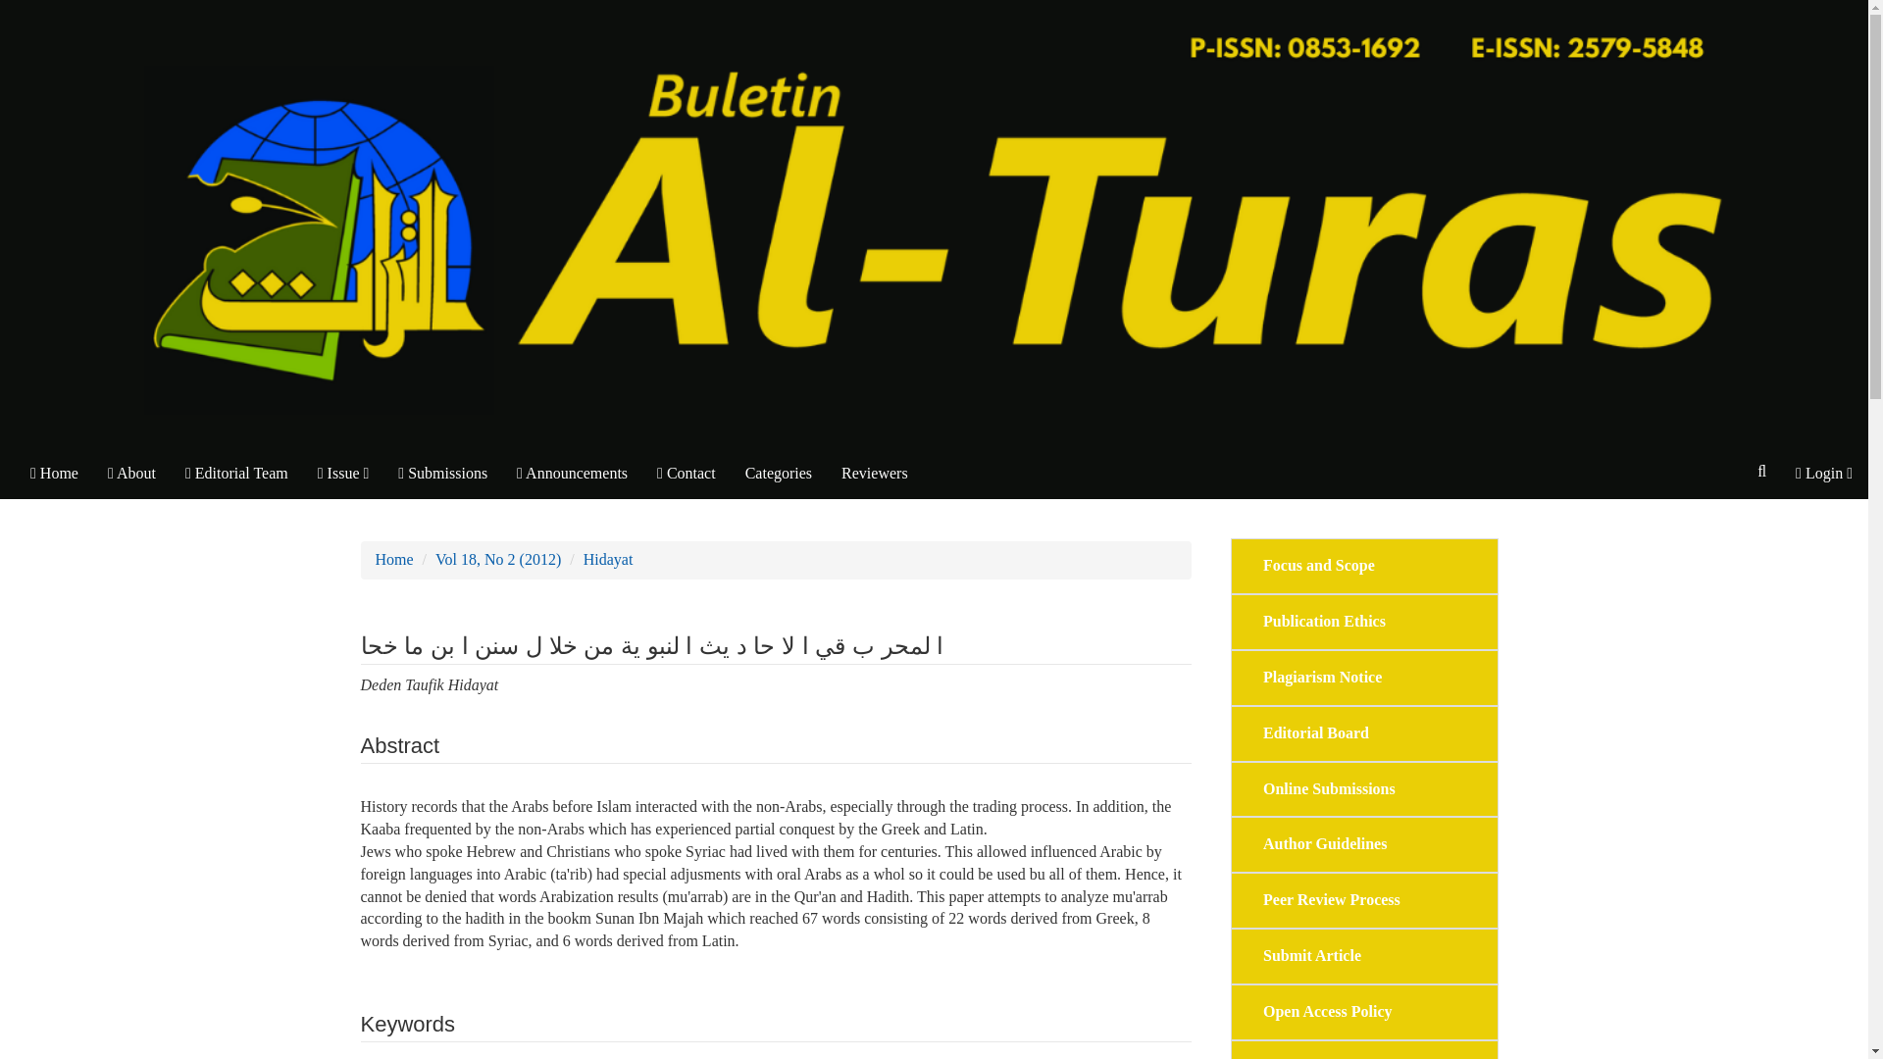 The width and height of the screenshot is (1883, 1059). I want to click on Focus and Scope, so click(1318, 565).